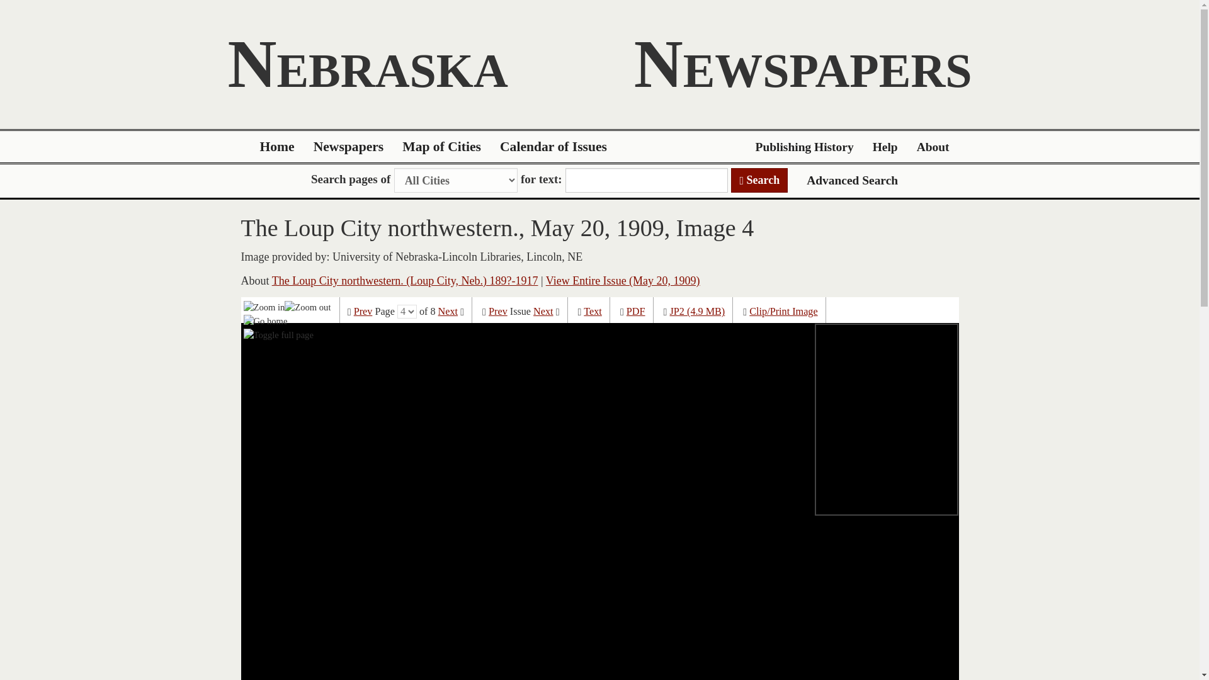  What do you see at coordinates (448, 312) in the screenshot?
I see `Next` at bounding box center [448, 312].